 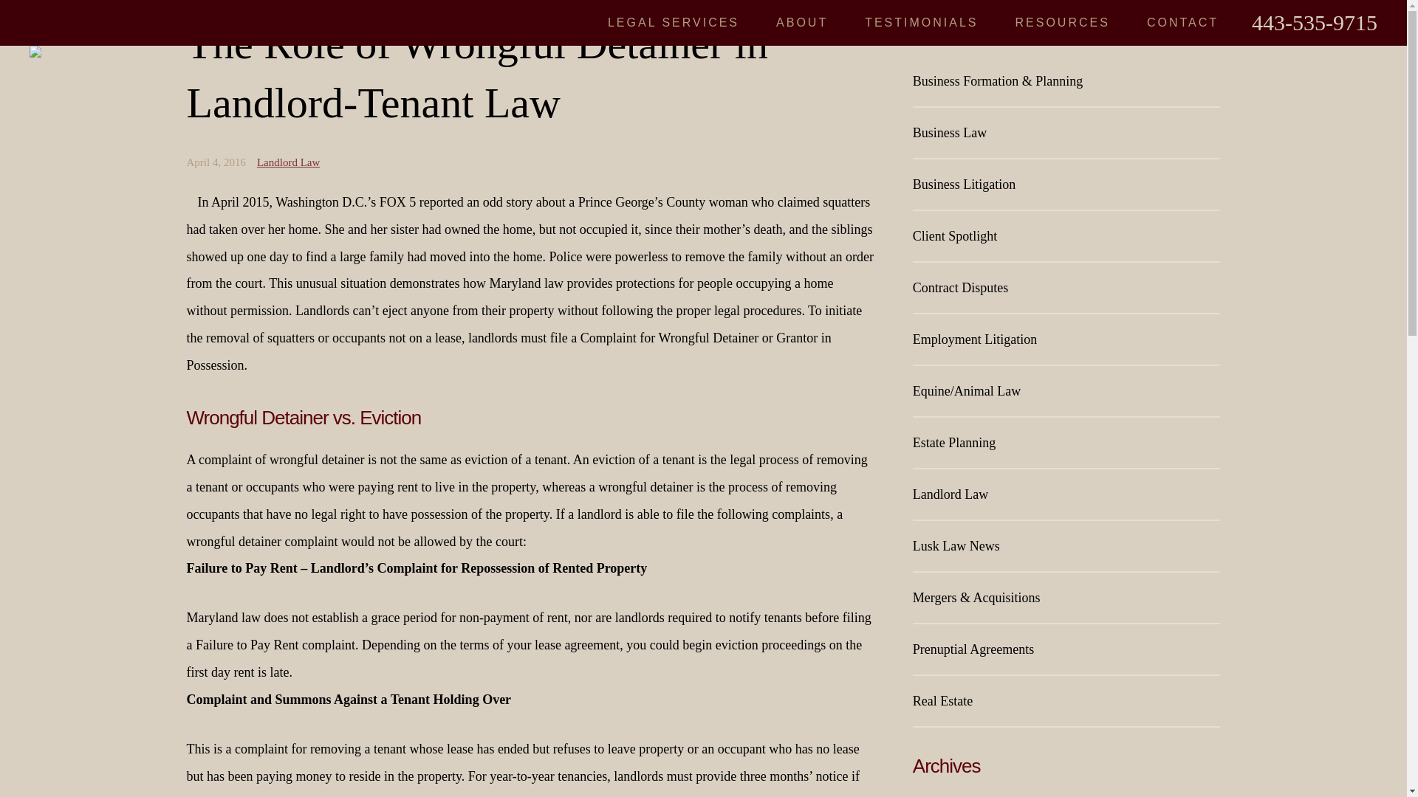 What do you see at coordinates (1062, 22) in the screenshot?
I see `RESOURCES` at bounding box center [1062, 22].